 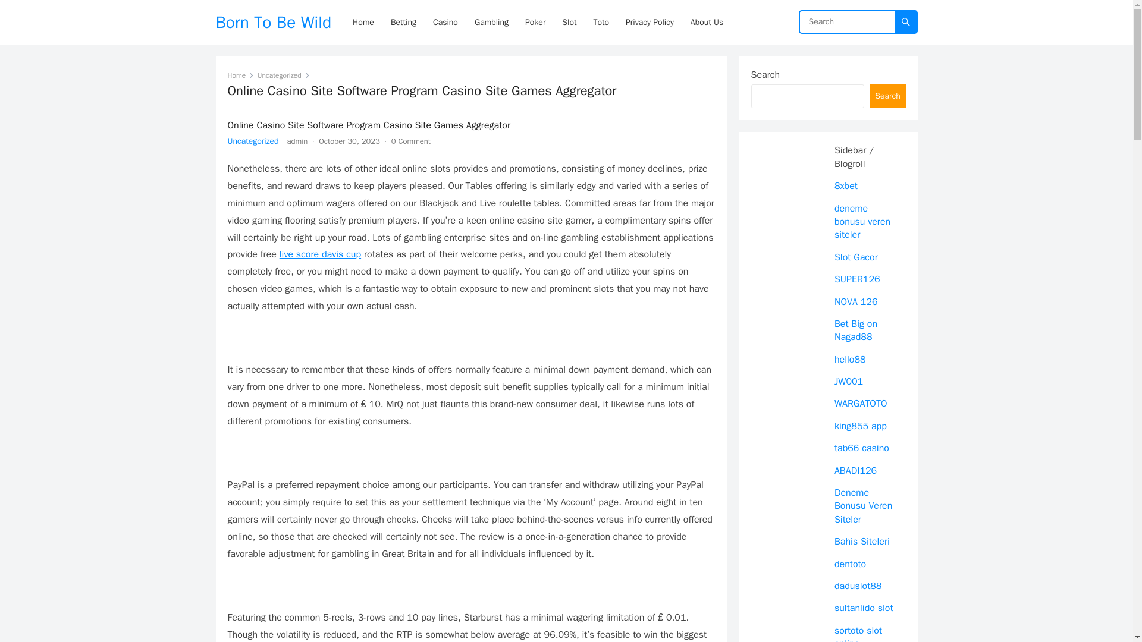 I want to click on Betting, so click(x=403, y=22).